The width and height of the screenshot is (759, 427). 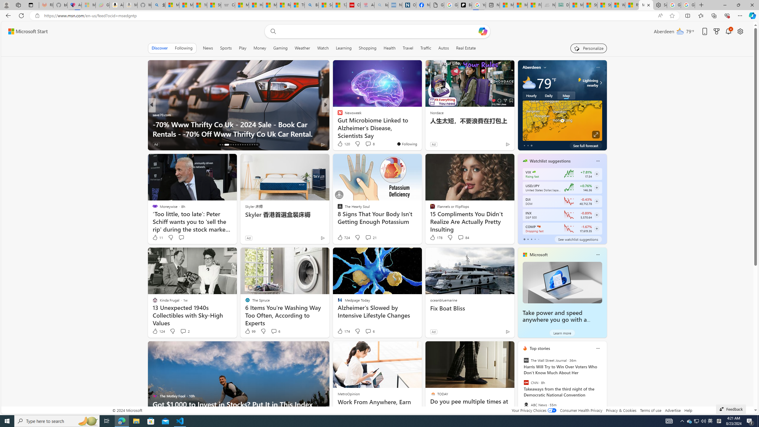 I want to click on Class: weather-arrow-glyph, so click(x=601, y=83).